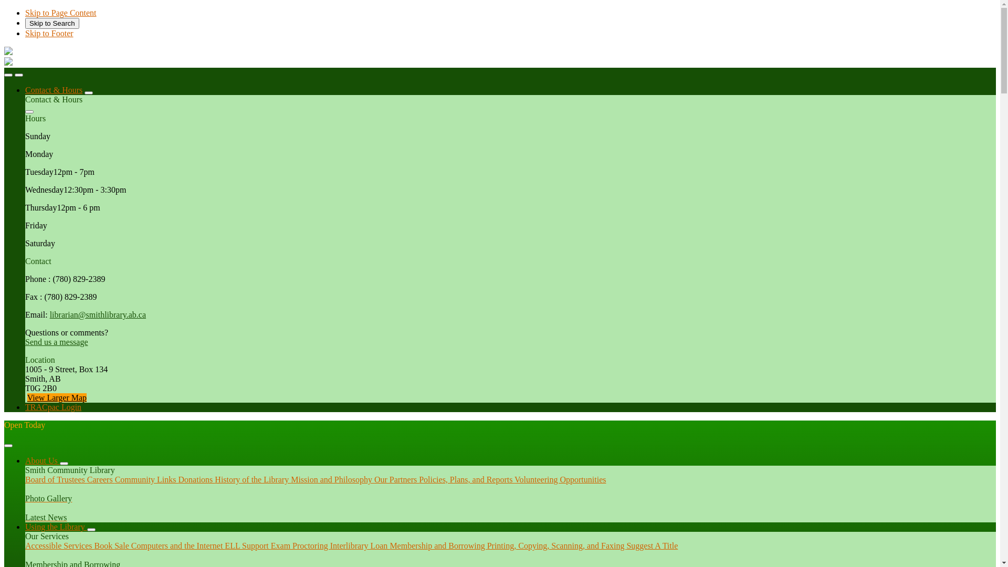 The height and width of the screenshot is (567, 1008). Describe the element at coordinates (43, 461) in the screenshot. I see `About Us` at that location.